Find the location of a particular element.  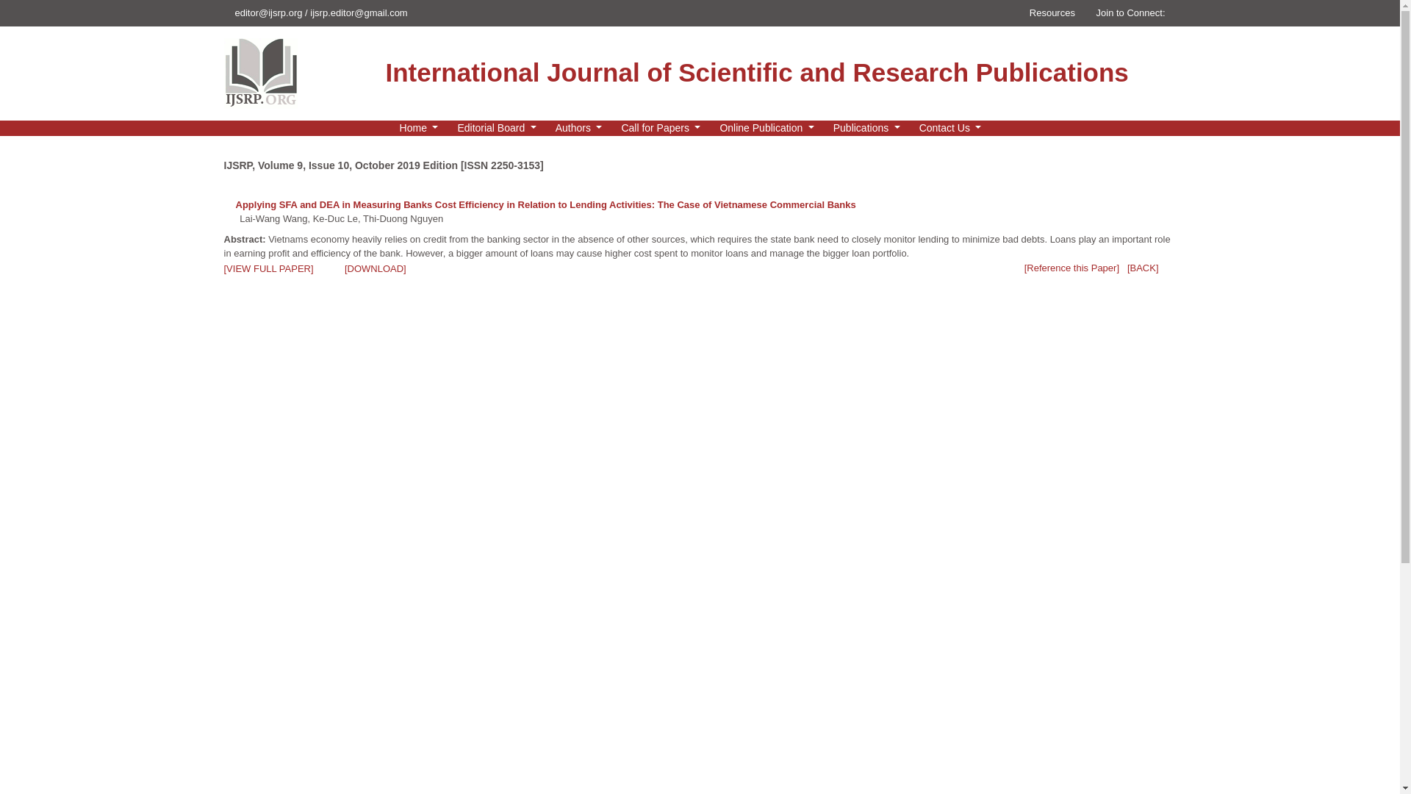

Publications is located at coordinates (866, 128).